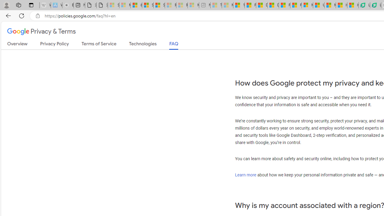 The width and height of the screenshot is (384, 216). Describe the element at coordinates (216, 5) in the screenshot. I see `Top Stories - MSN - Sleeping` at that location.